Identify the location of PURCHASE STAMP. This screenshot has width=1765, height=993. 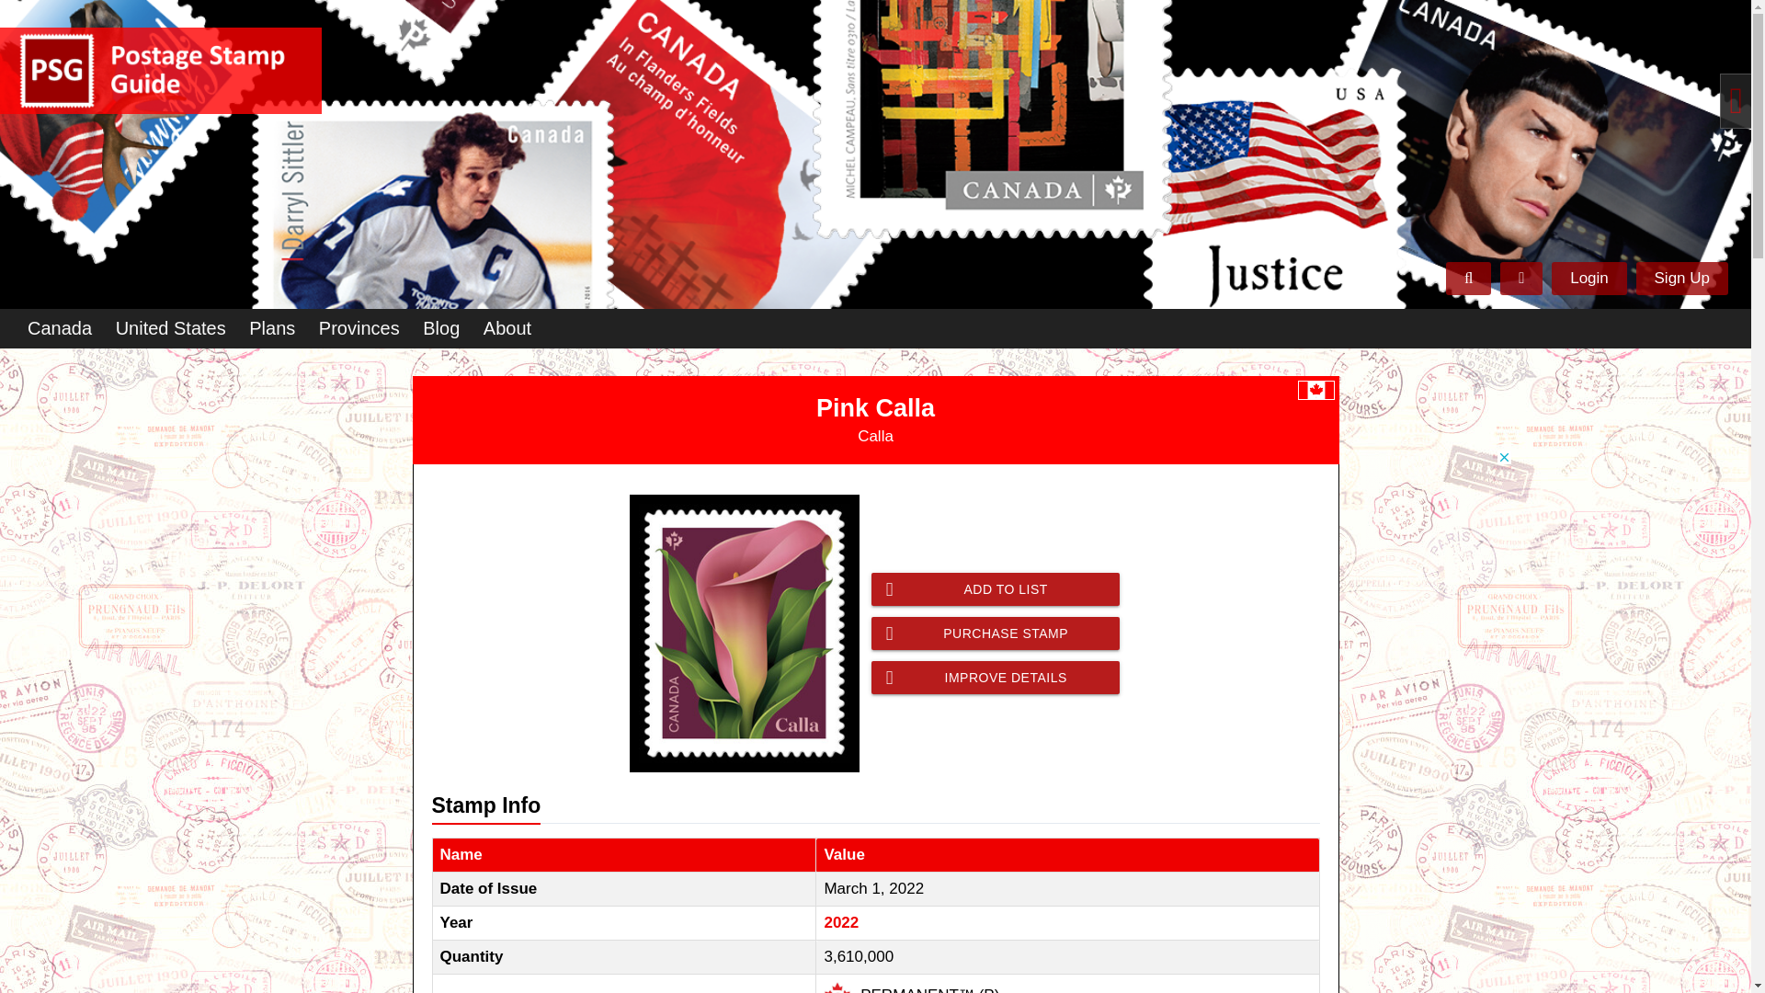
(995, 633).